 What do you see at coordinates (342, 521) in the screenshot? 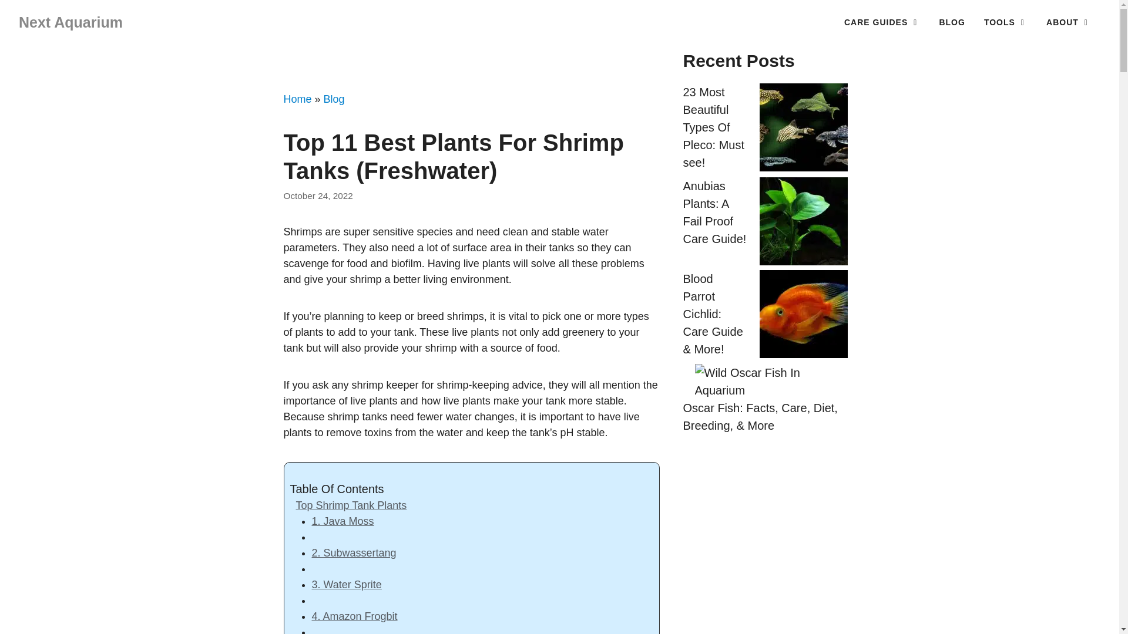
I see `1. Java Moss` at bounding box center [342, 521].